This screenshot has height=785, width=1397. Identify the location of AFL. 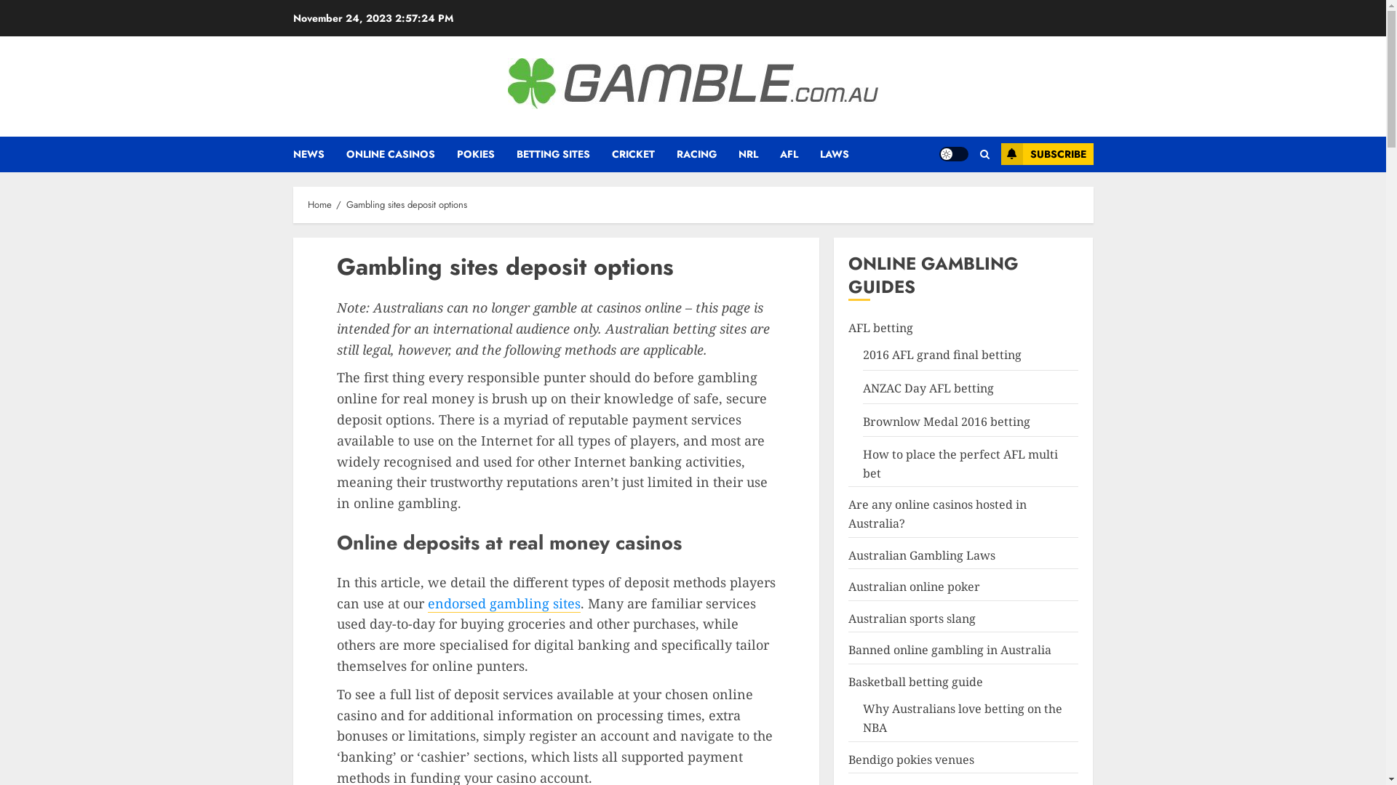
(800, 154).